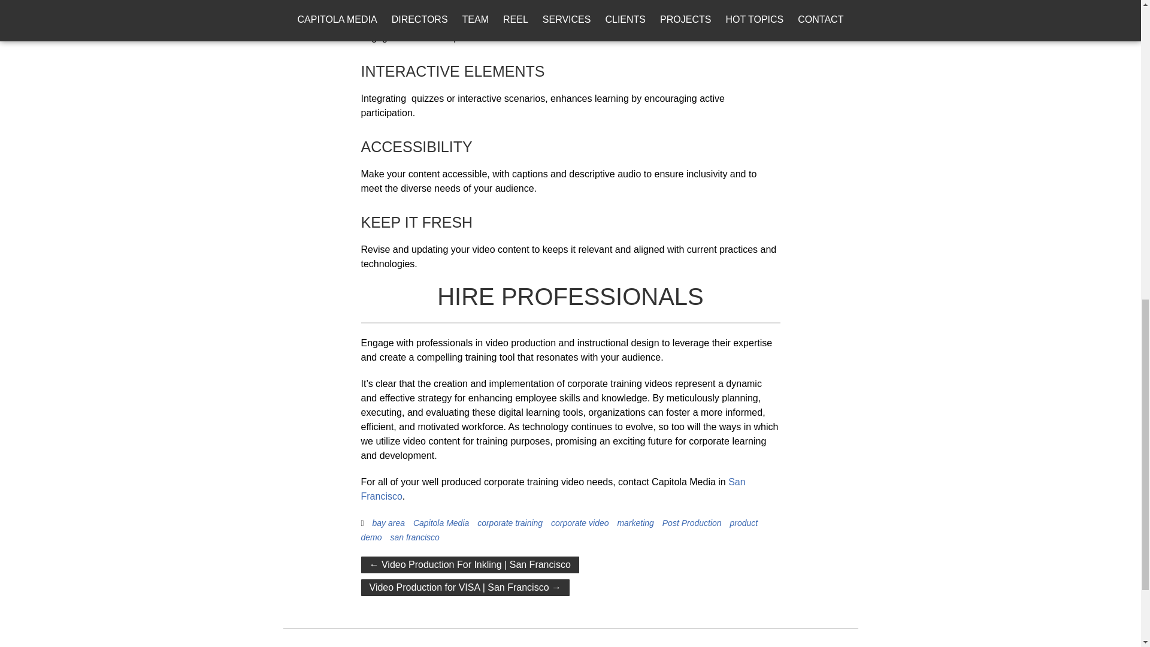 This screenshot has height=647, width=1150. What do you see at coordinates (635, 523) in the screenshot?
I see `marketing` at bounding box center [635, 523].